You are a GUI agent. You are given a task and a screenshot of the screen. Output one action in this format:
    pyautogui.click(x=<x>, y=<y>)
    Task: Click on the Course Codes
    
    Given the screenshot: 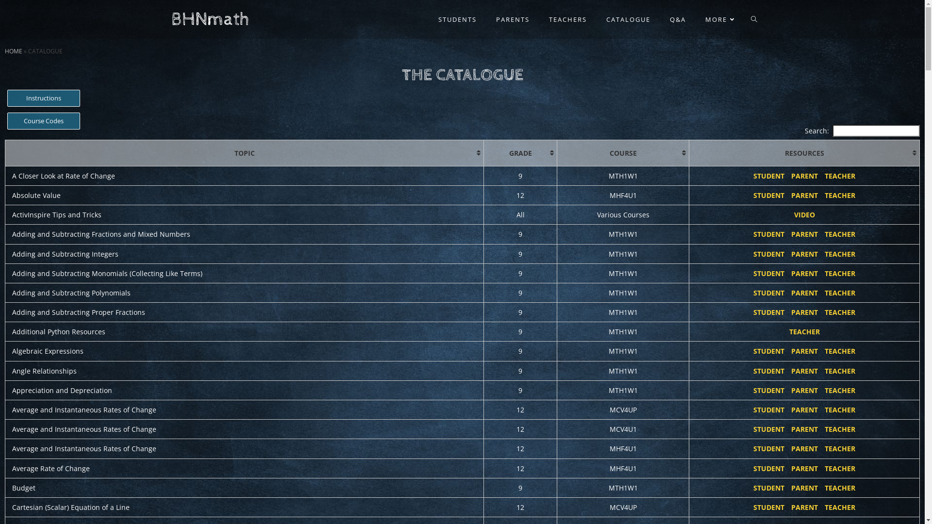 What is the action you would take?
    pyautogui.click(x=44, y=121)
    